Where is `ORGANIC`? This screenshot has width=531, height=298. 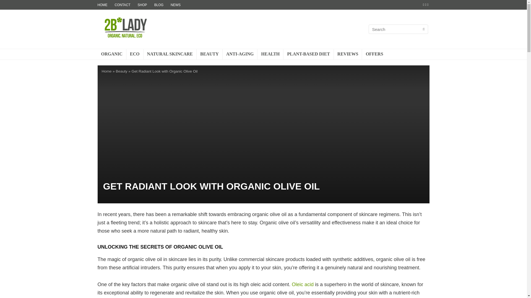 ORGANIC is located at coordinates (111, 54).